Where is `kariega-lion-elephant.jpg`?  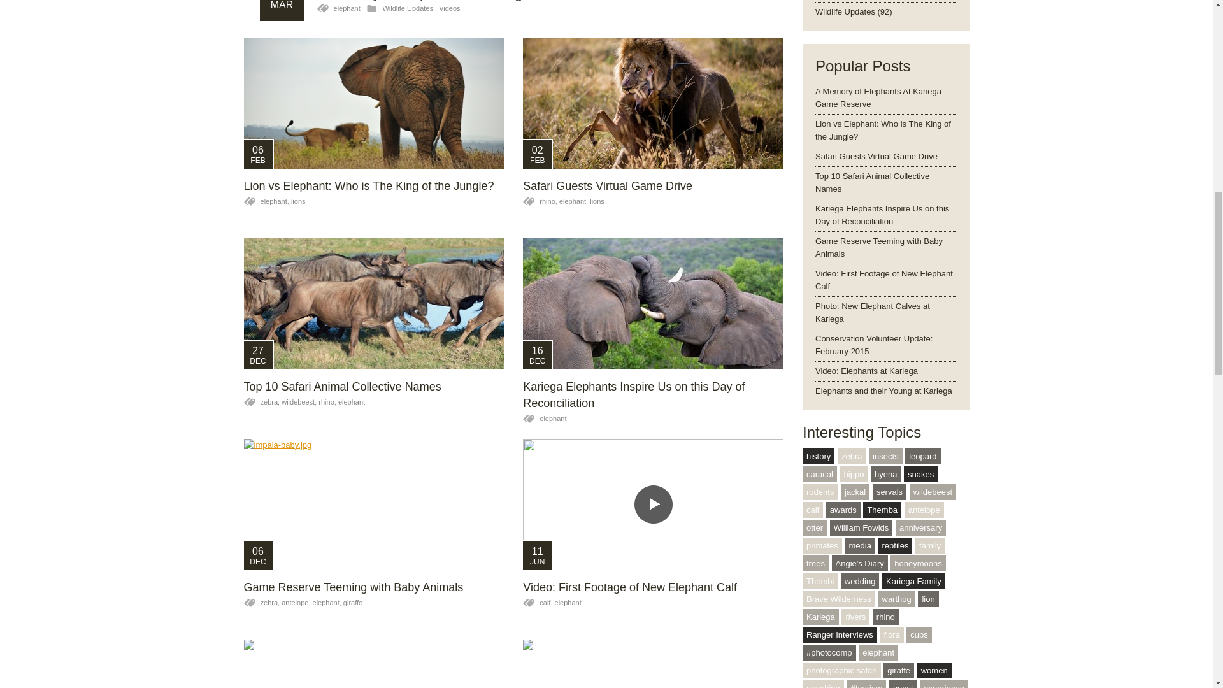
kariega-lion-elephant.jpg is located at coordinates (373, 103).